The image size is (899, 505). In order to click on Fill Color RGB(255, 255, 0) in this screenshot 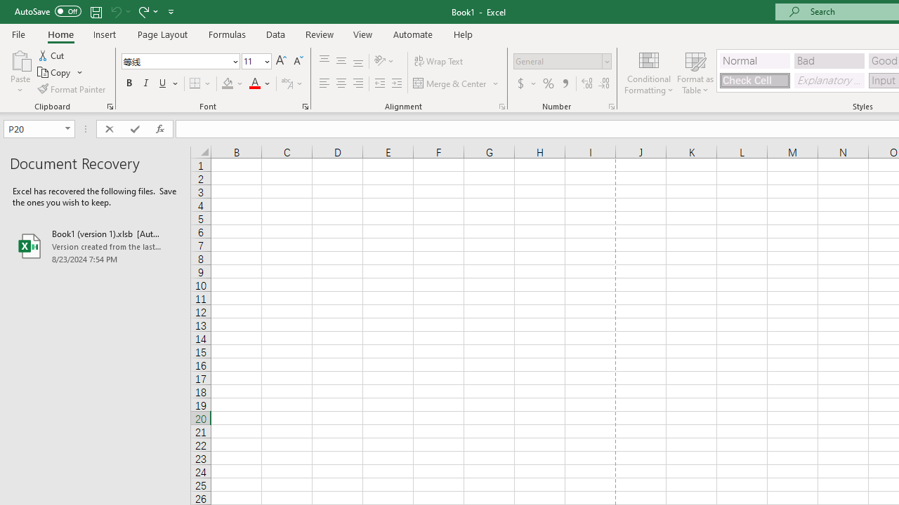, I will do `click(228, 84)`.